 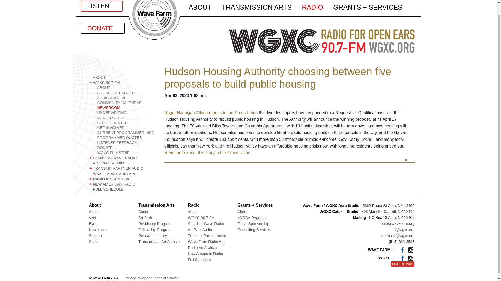 What do you see at coordinates (126, 93) in the screenshot?
I see `BROADCAST SCHEDULE` at bounding box center [126, 93].